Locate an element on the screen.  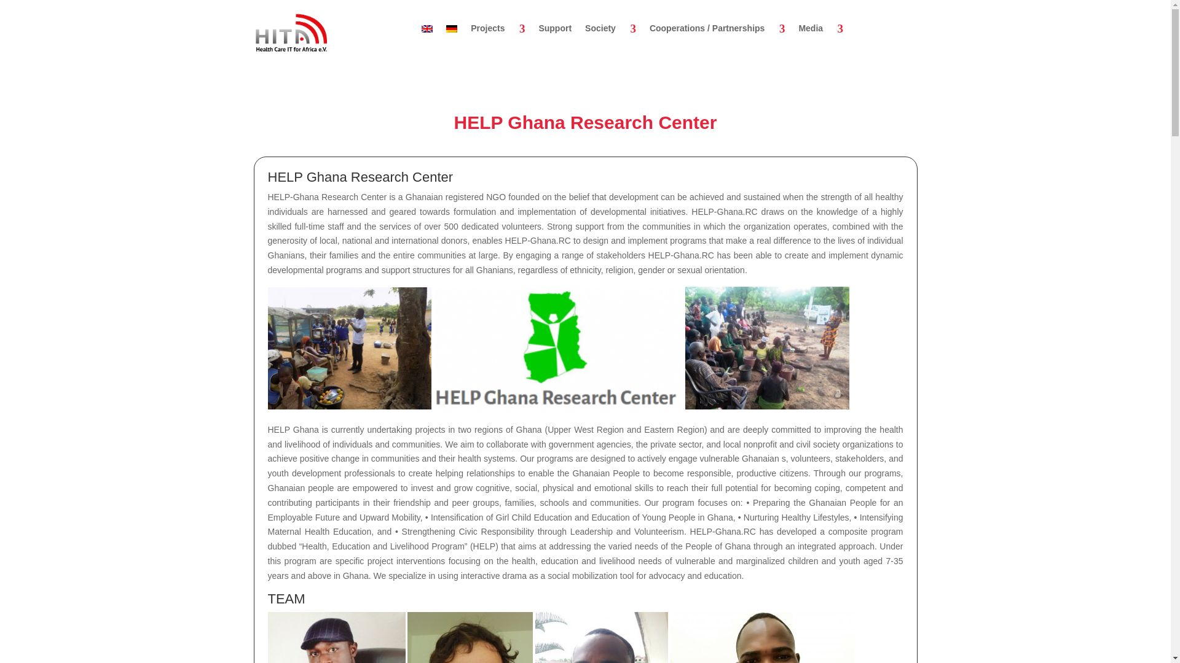
Projects is located at coordinates (498, 28).